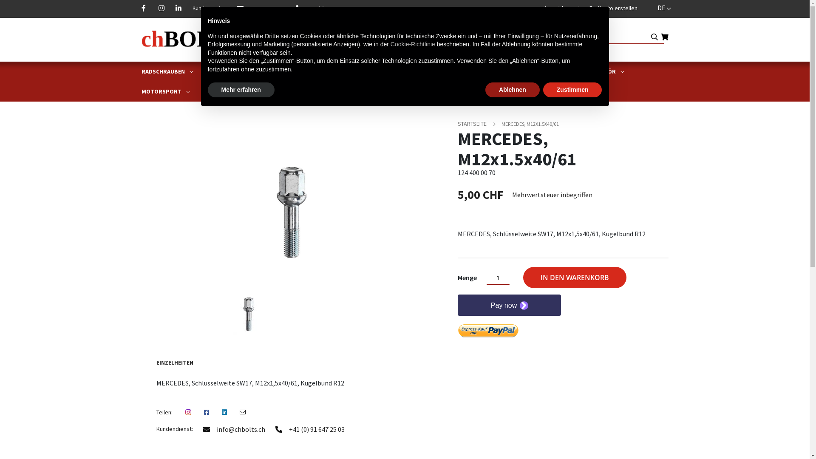 The image size is (816, 459). What do you see at coordinates (164, 71) in the screenshot?
I see `RADSCHRAUBEN` at bounding box center [164, 71].